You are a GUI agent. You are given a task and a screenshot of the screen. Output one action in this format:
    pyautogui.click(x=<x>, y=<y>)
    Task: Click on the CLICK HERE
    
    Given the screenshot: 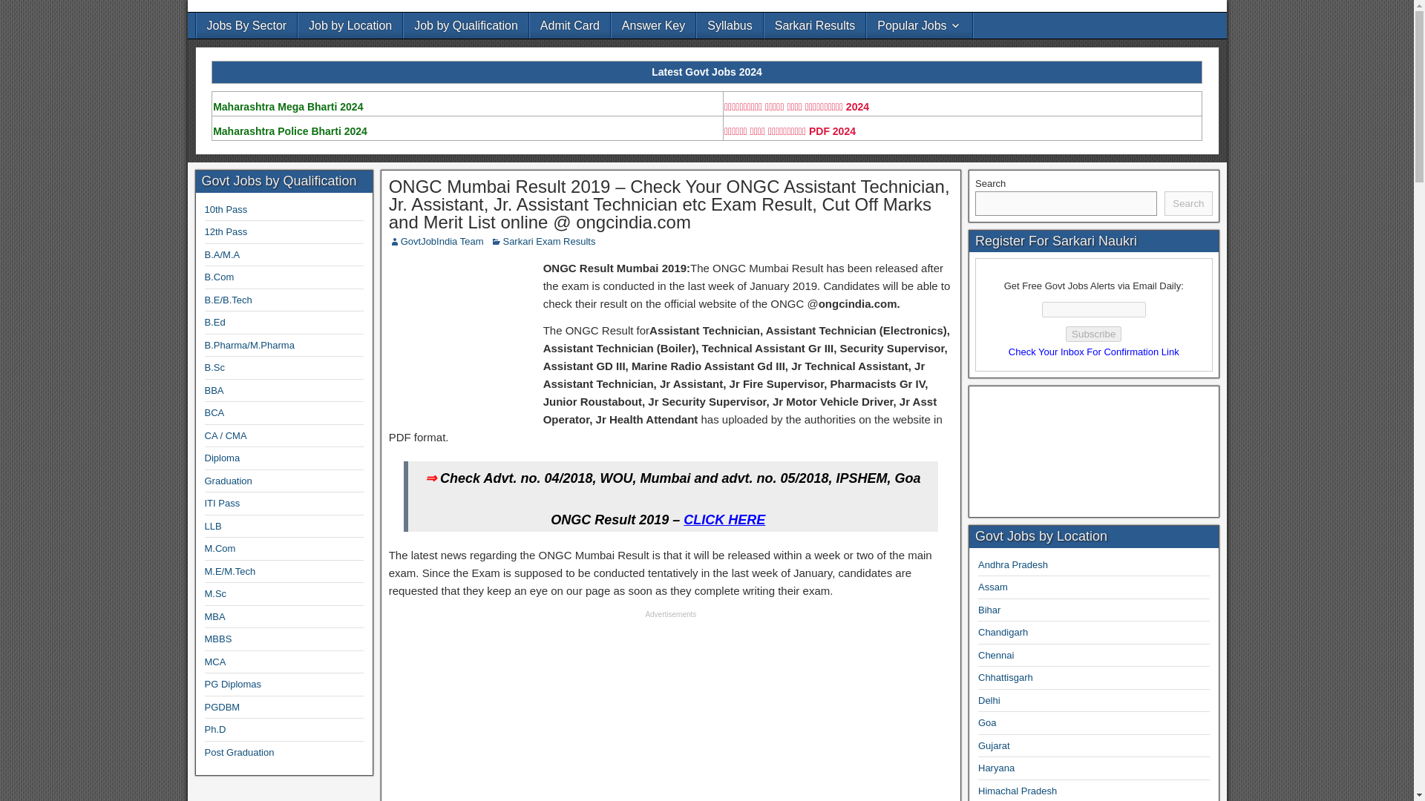 What is the action you would take?
    pyautogui.click(x=724, y=519)
    